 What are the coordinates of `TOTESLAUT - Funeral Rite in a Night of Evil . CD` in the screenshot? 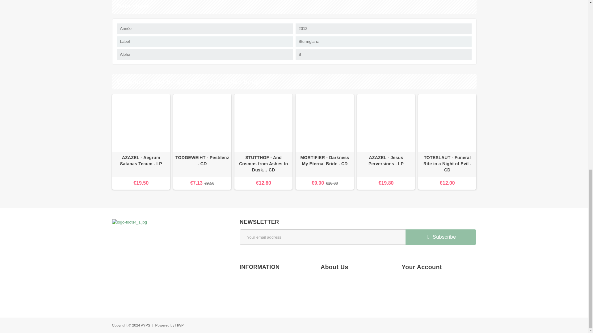 It's located at (447, 163).